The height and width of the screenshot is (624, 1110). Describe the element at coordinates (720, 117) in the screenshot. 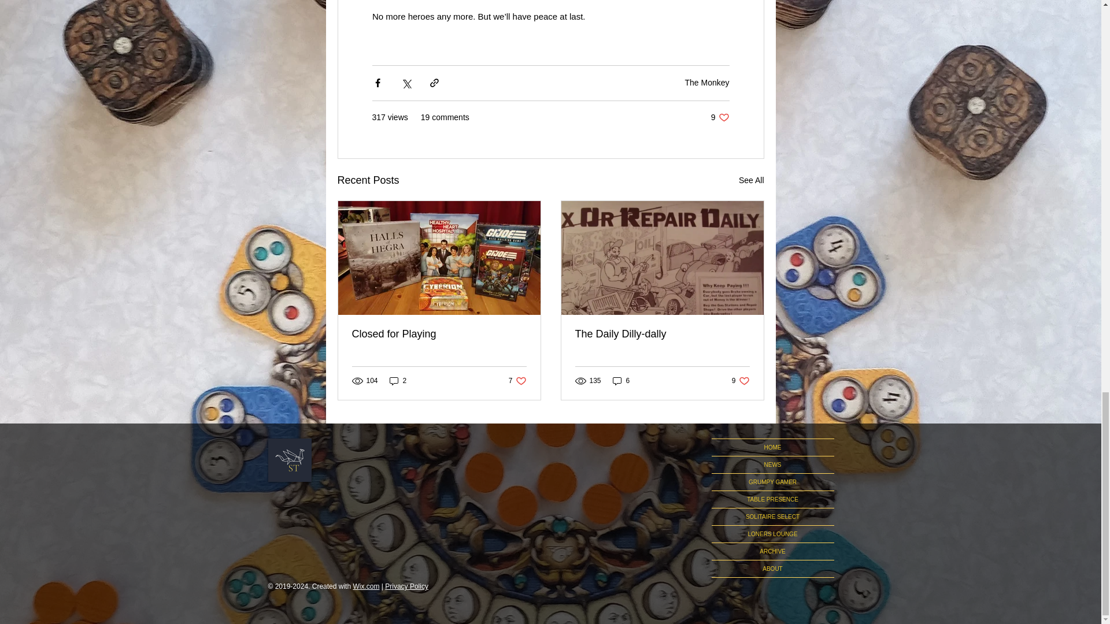

I see `Closed for Playing` at that location.